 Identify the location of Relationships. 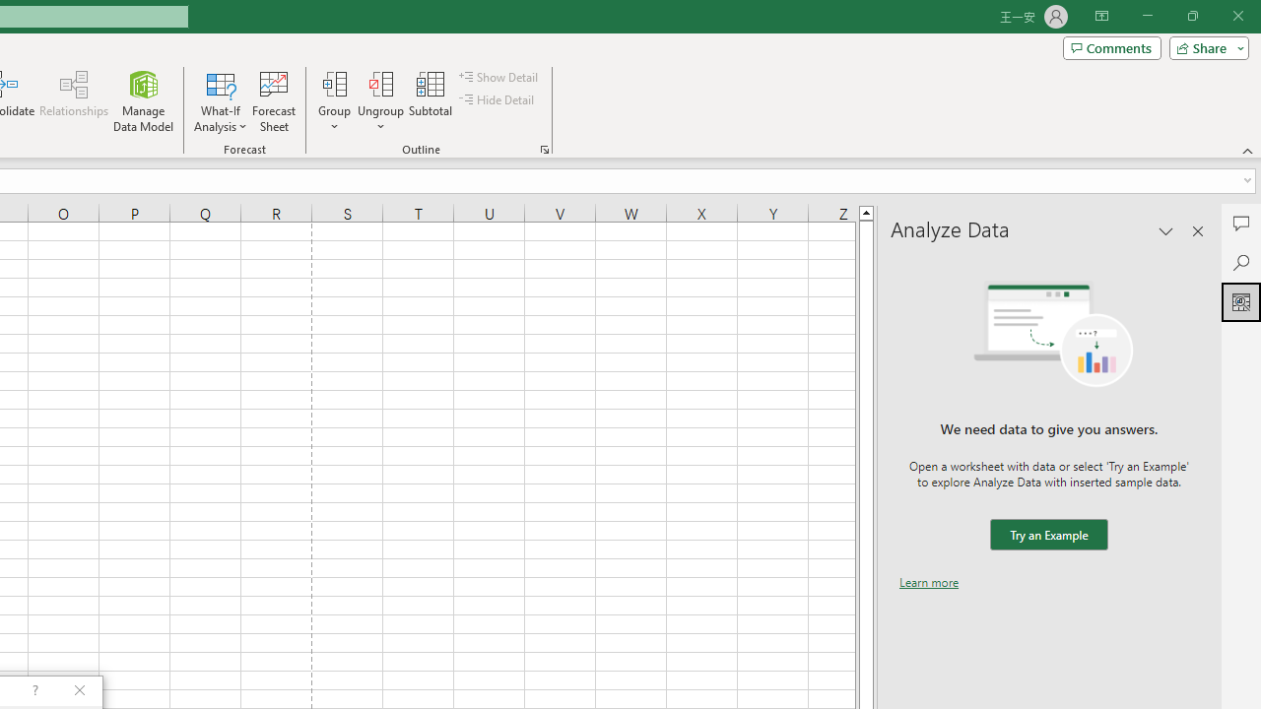
(74, 100).